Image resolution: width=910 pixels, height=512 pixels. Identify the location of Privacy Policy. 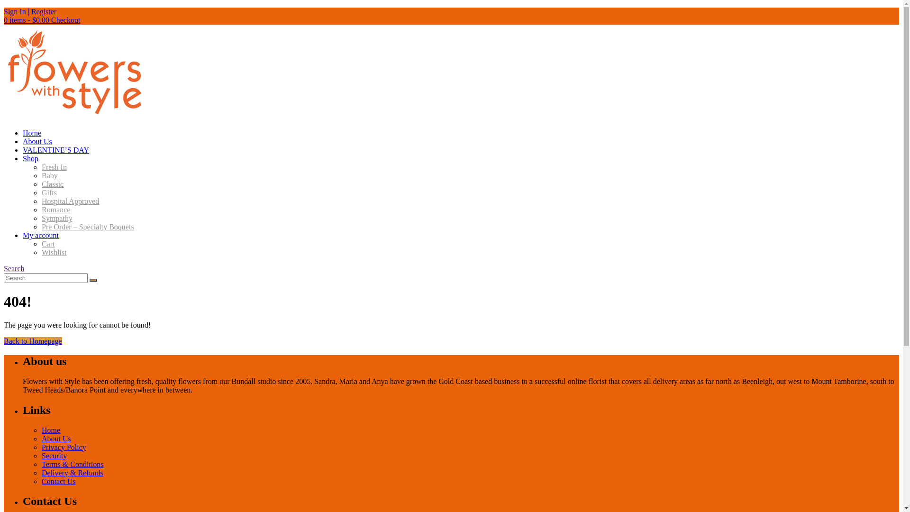
(64, 447).